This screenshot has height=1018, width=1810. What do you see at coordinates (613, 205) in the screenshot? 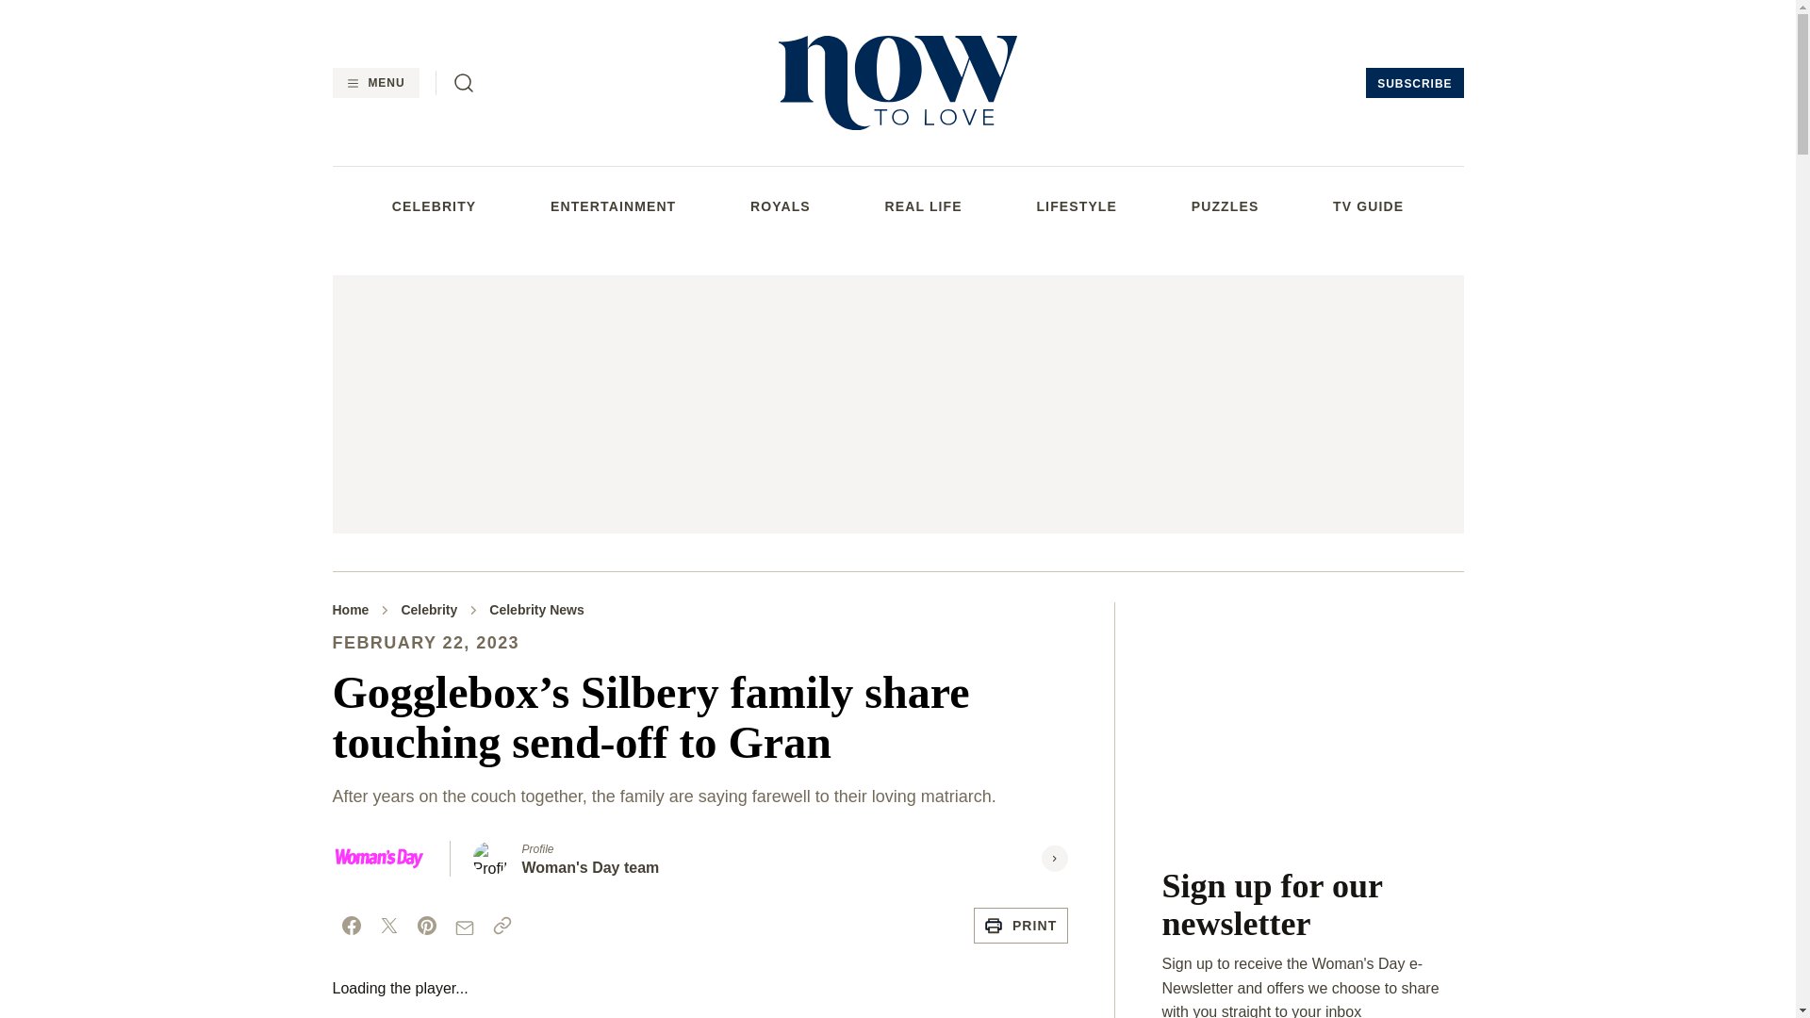
I see `ENTERTAINMENT` at bounding box center [613, 205].